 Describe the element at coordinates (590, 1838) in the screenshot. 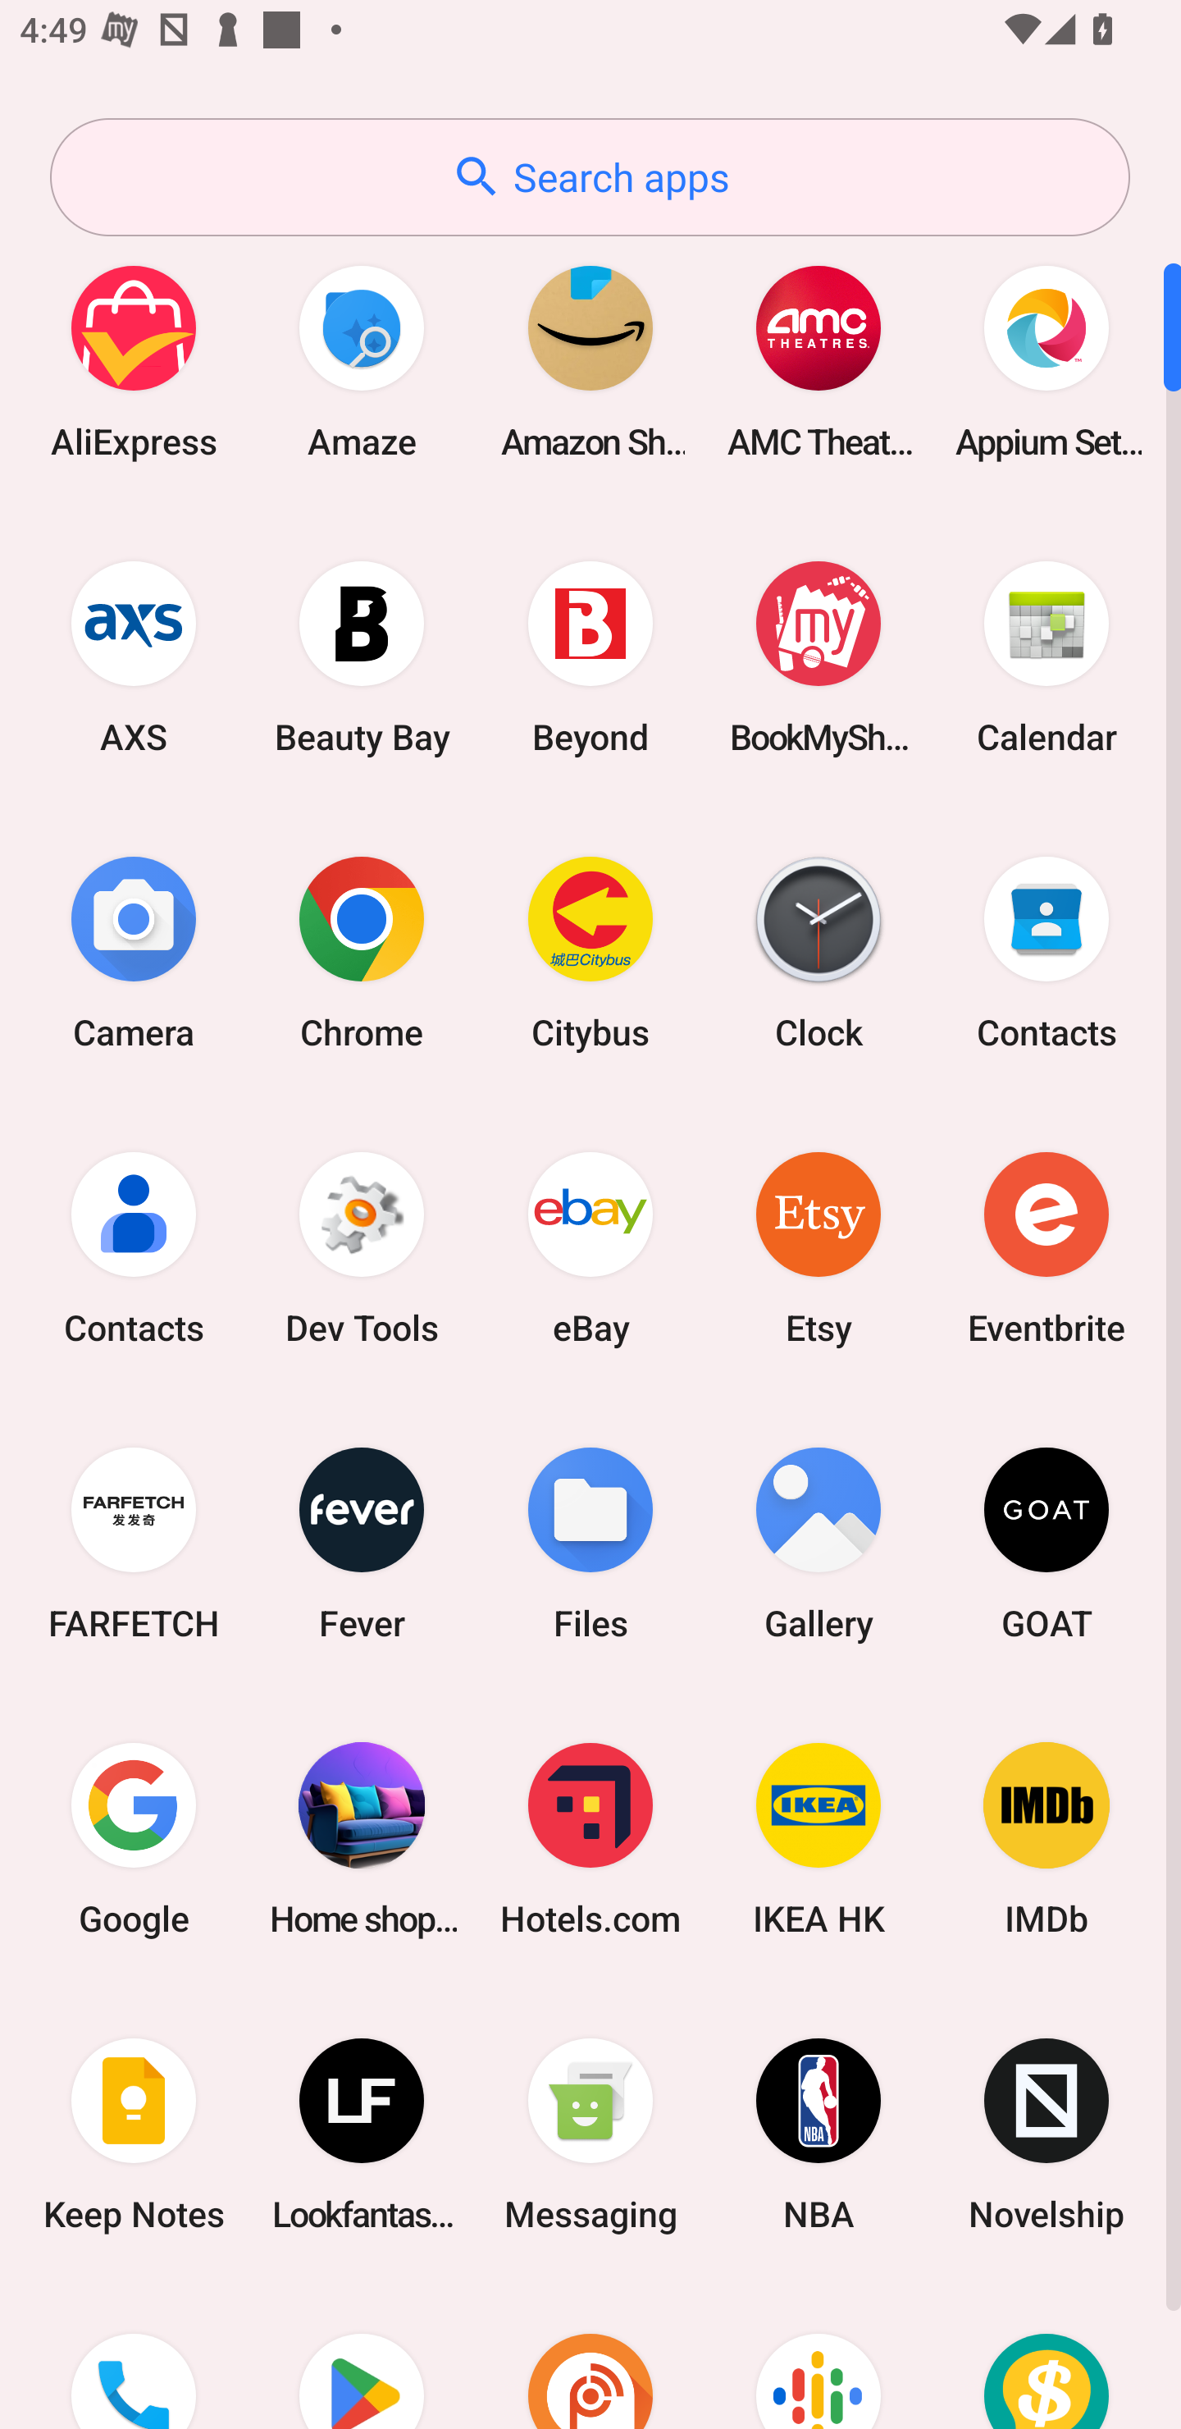

I see `Hotels.com` at that location.